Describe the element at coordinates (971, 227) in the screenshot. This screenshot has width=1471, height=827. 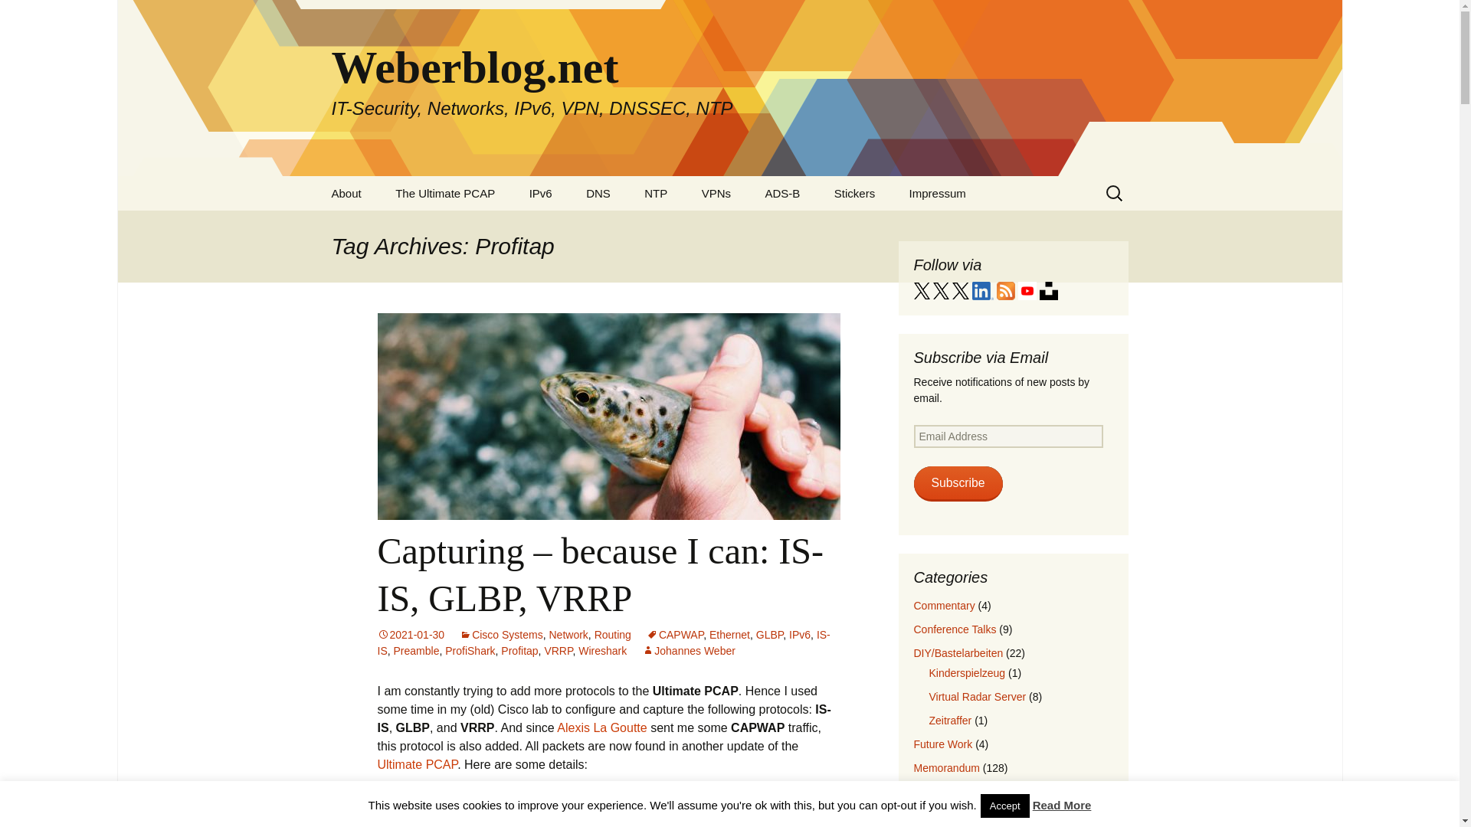
I see `Datenschutz` at that location.